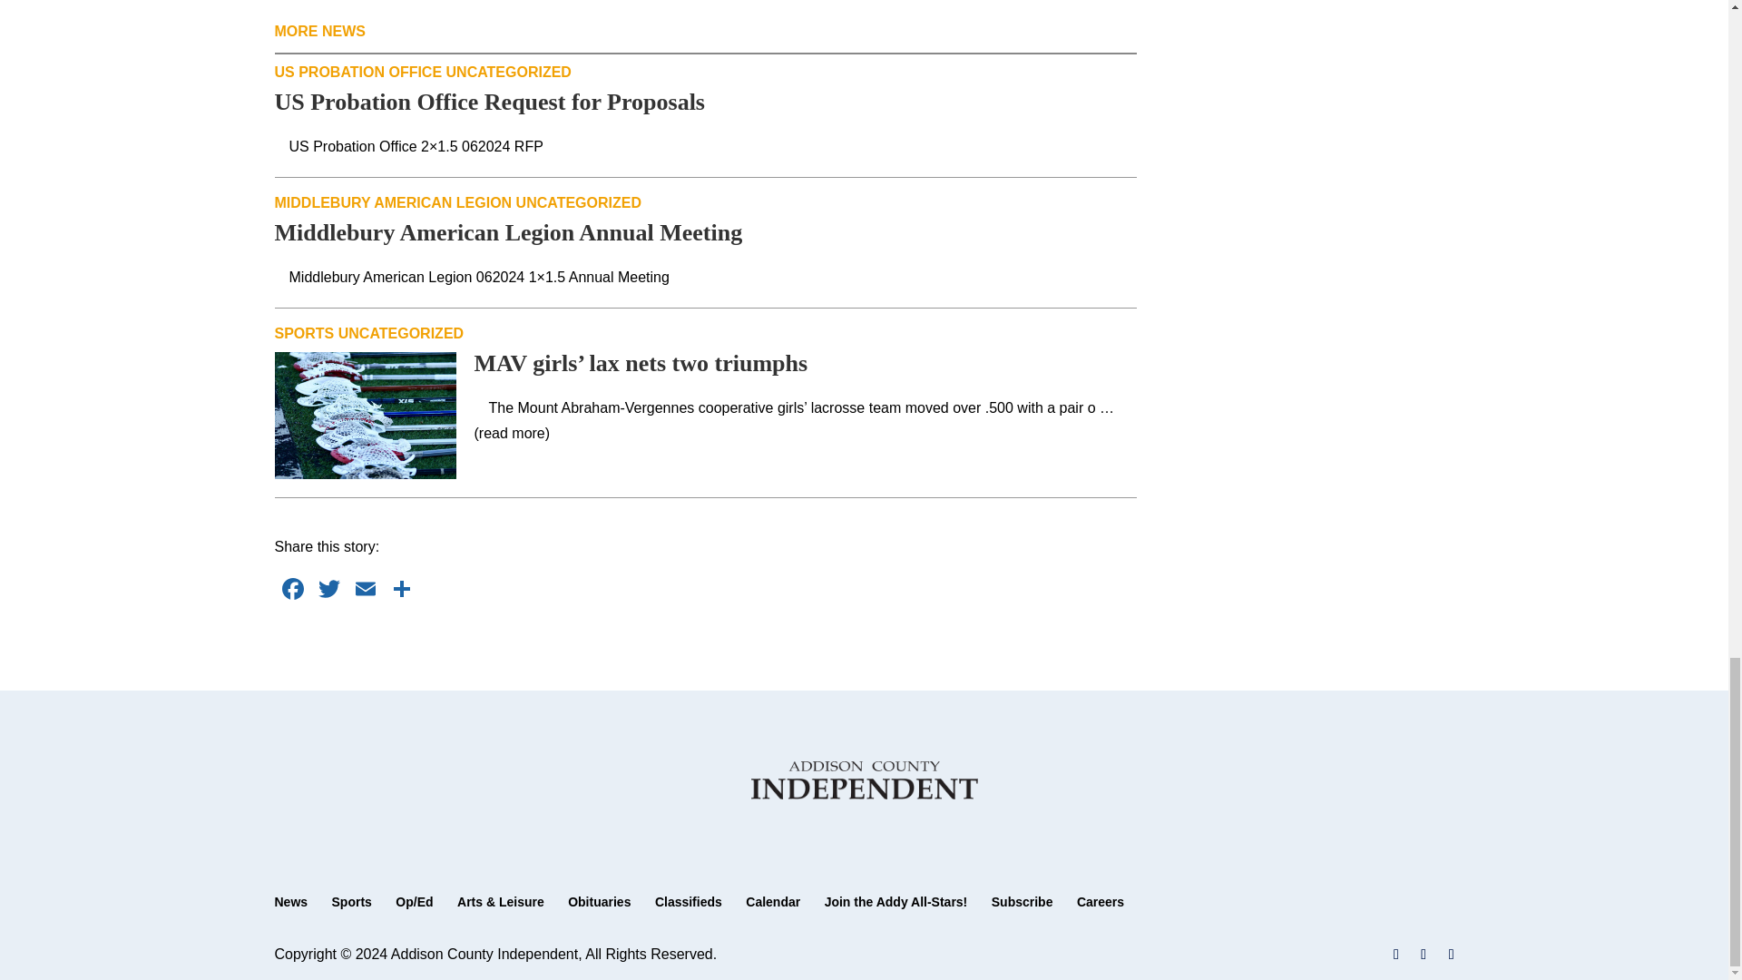 The height and width of the screenshot is (980, 1742). What do you see at coordinates (328, 590) in the screenshot?
I see `Twitter` at bounding box center [328, 590].